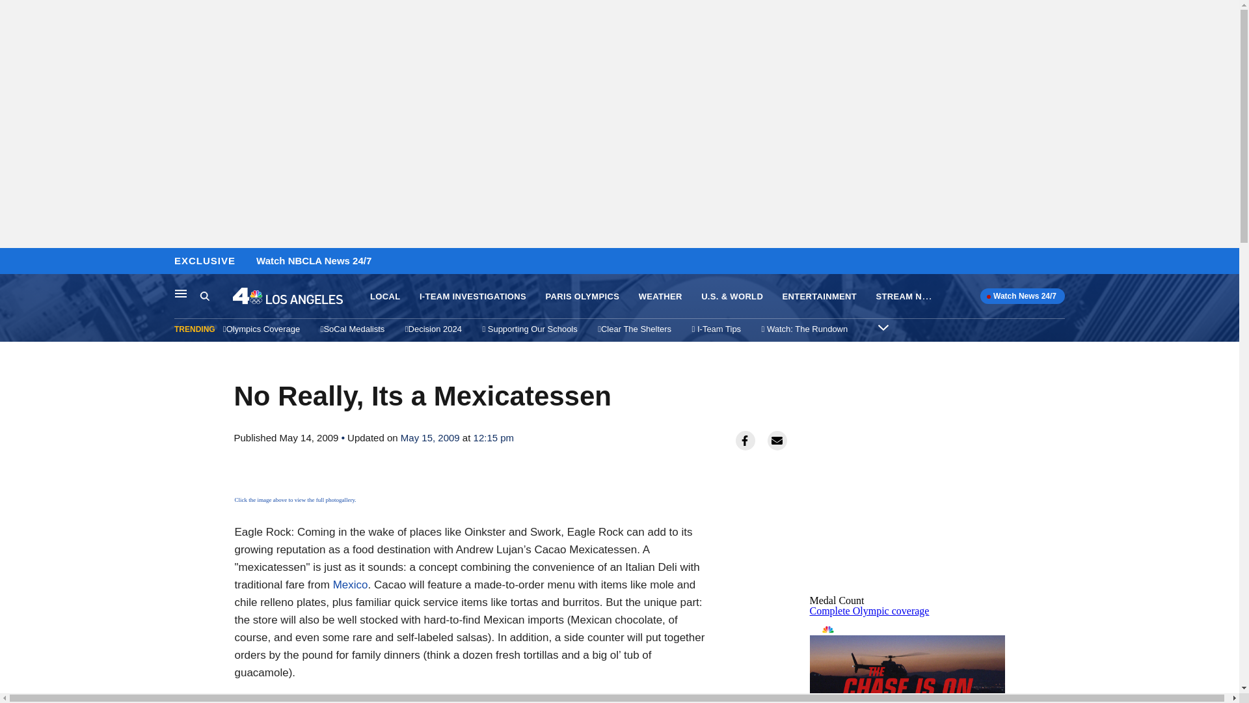 The height and width of the screenshot is (703, 1249). I want to click on Click the image above to view the full photogallery., so click(295, 500).